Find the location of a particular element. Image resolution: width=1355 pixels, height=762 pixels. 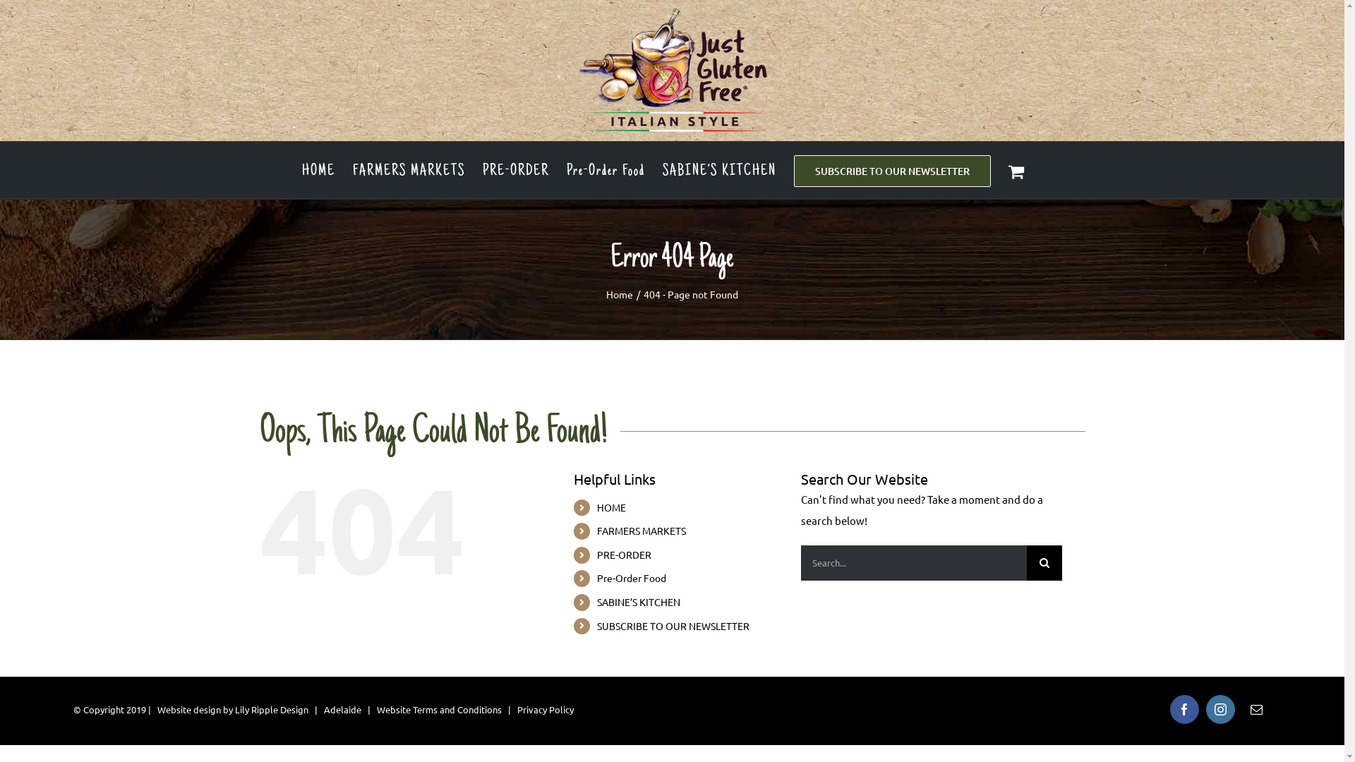

HOME is located at coordinates (611, 507).